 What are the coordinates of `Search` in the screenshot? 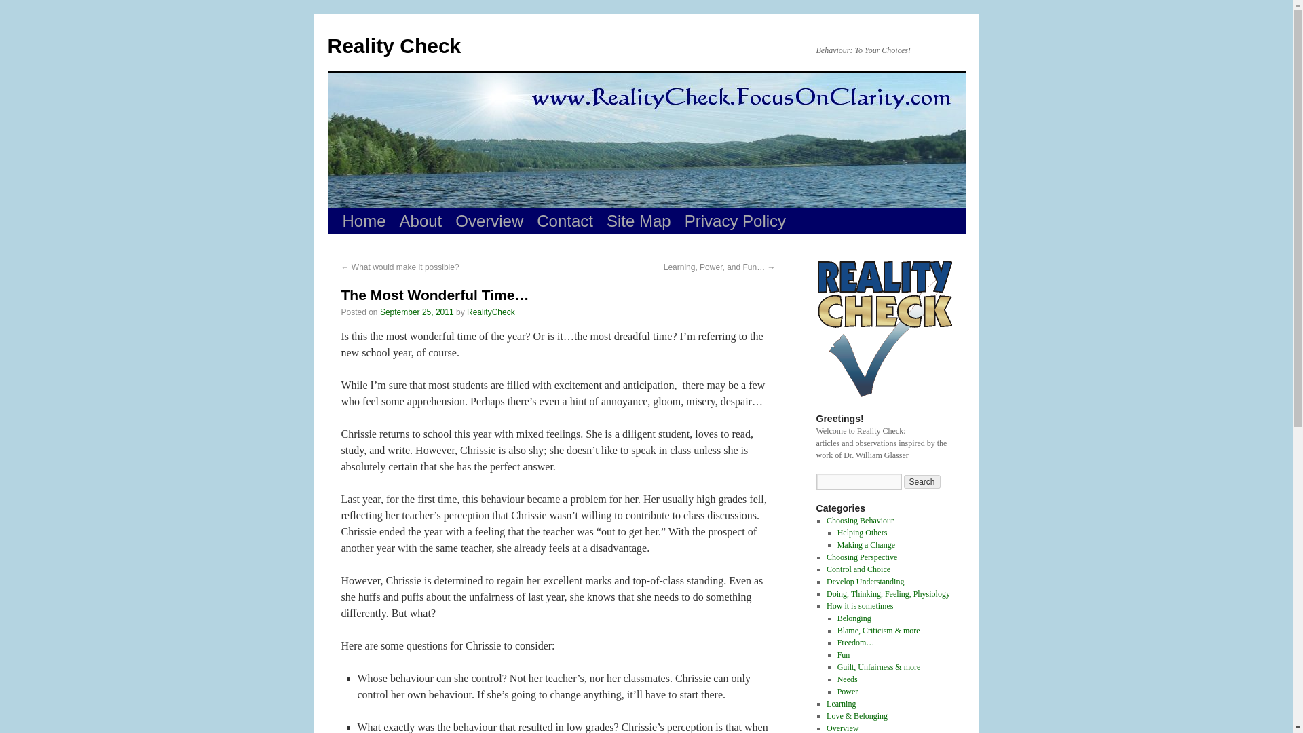 It's located at (922, 482).